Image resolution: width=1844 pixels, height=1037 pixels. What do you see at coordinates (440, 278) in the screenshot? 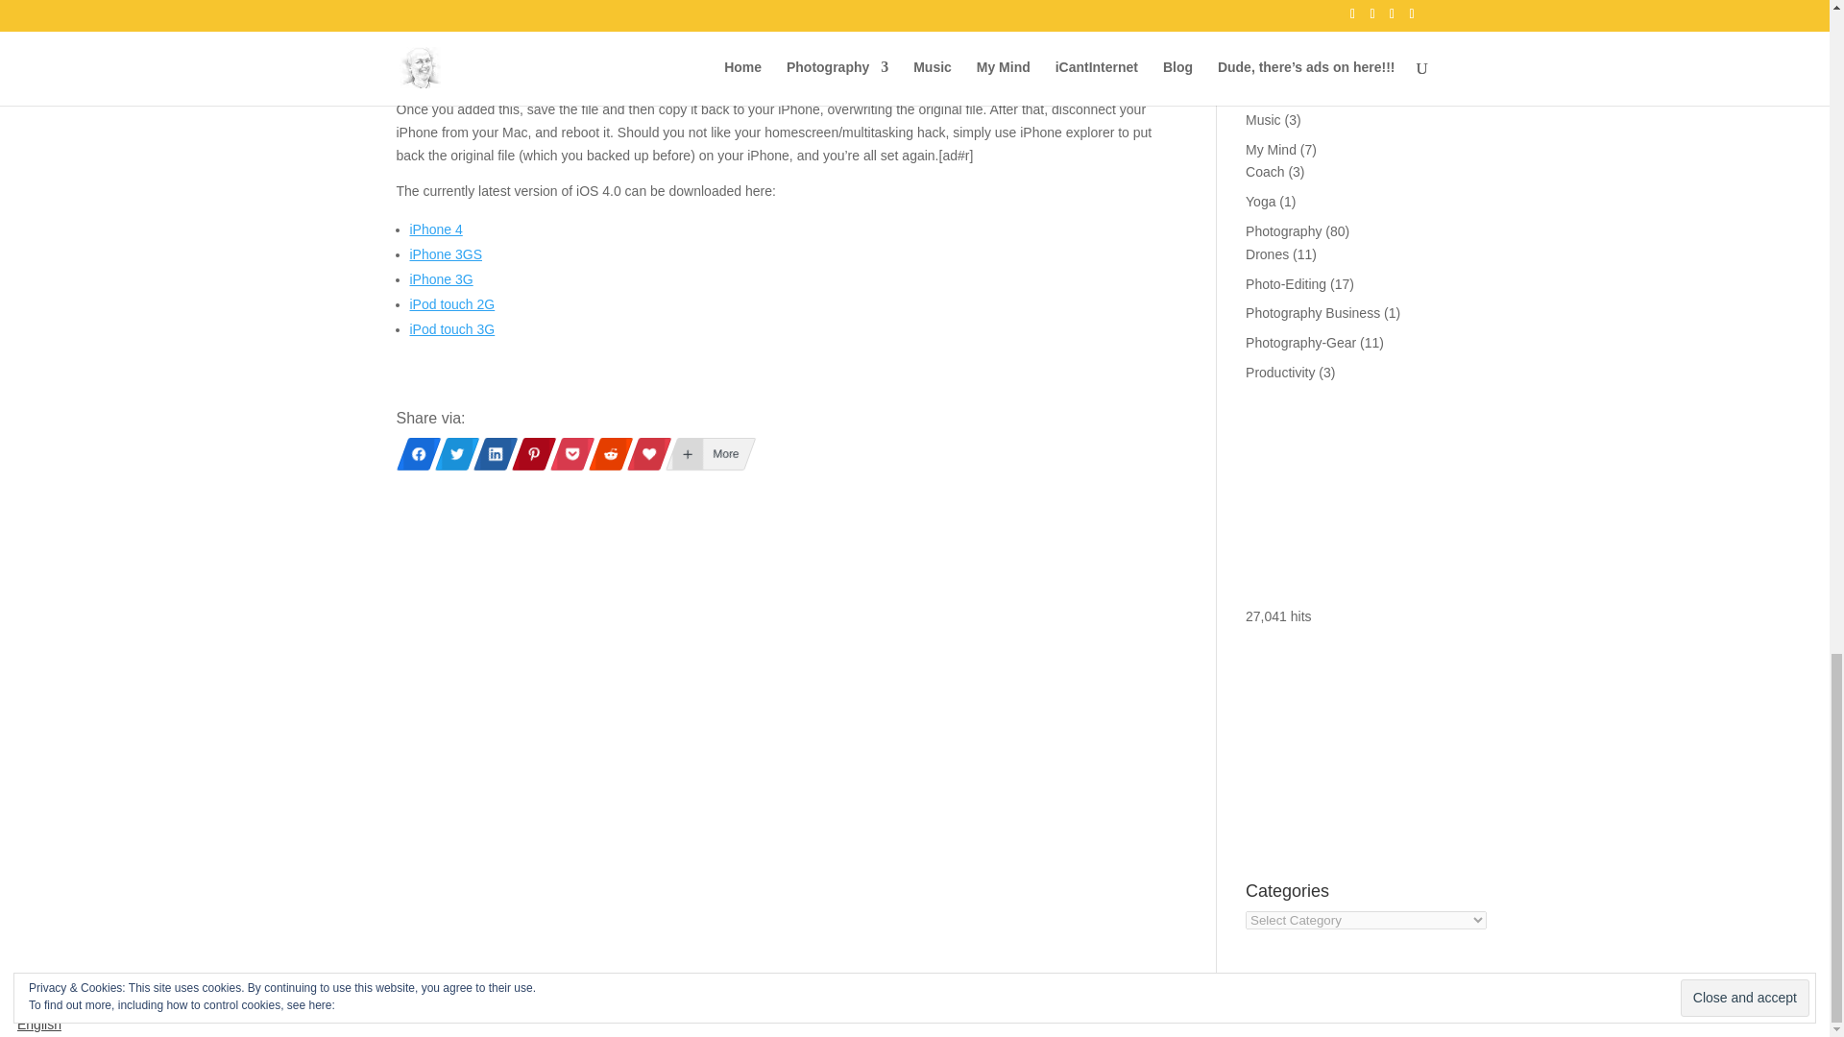
I see `iPhone 3G` at bounding box center [440, 278].